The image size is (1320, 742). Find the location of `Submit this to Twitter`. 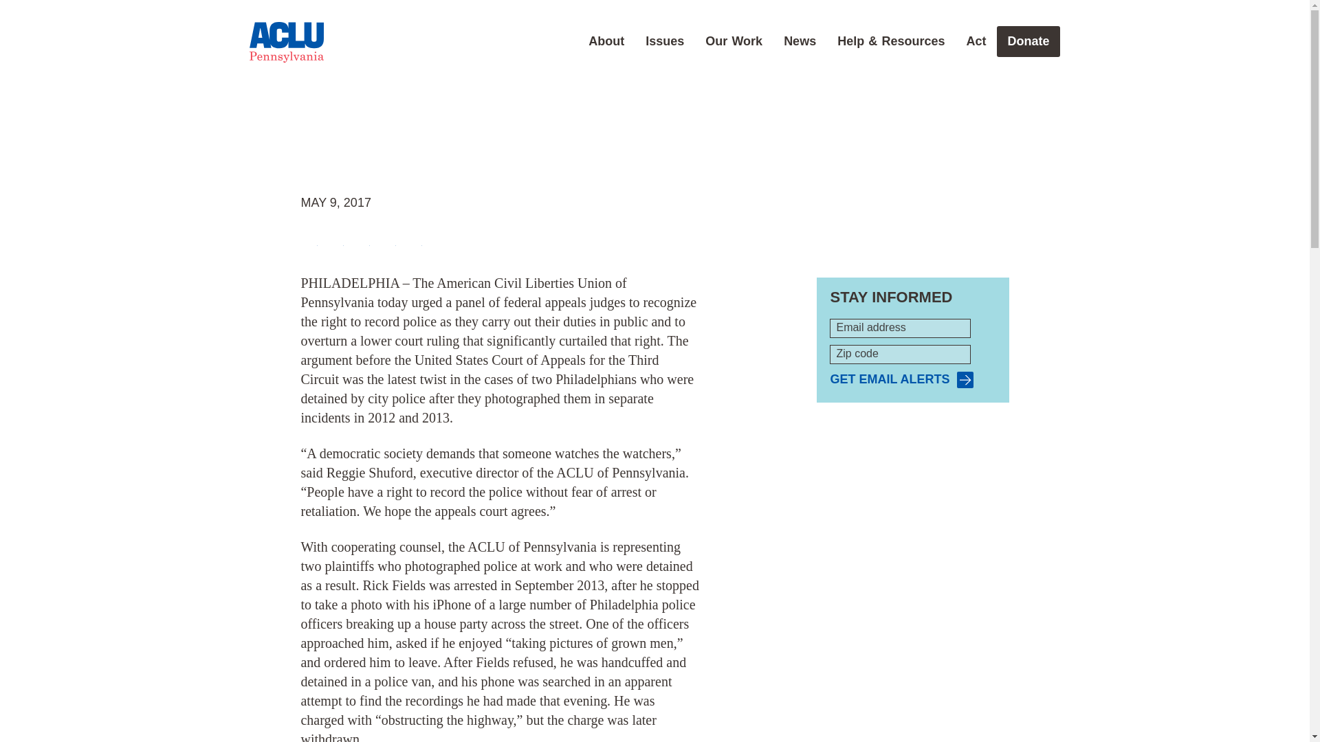

Submit this to Twitter is located at coordinates (335, 238).